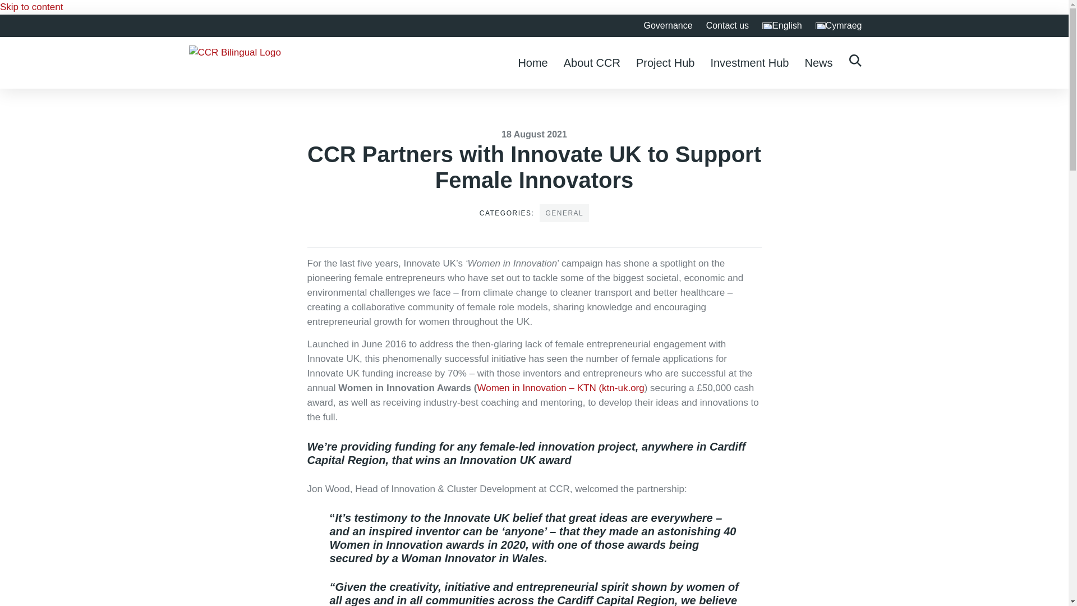 The image size is (1077, 606). I want to click on Cymraeg, so click(839, 25).